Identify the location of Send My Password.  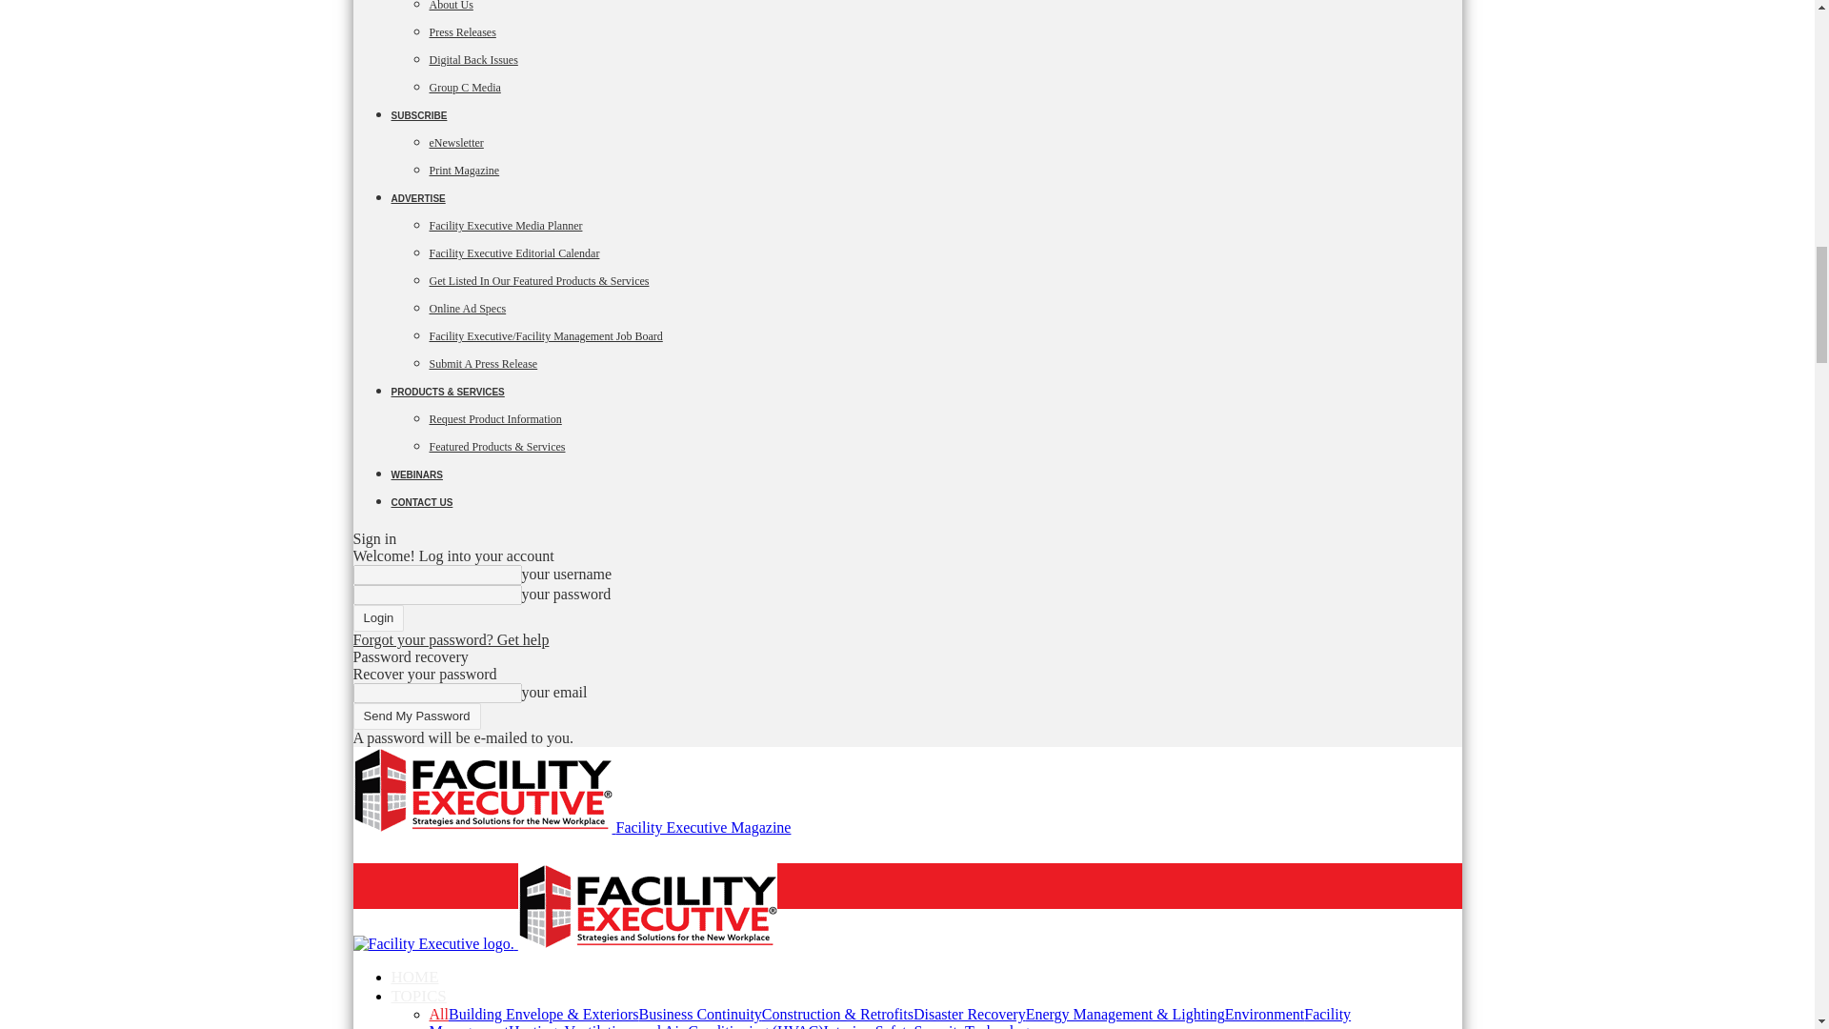
(415, 716).